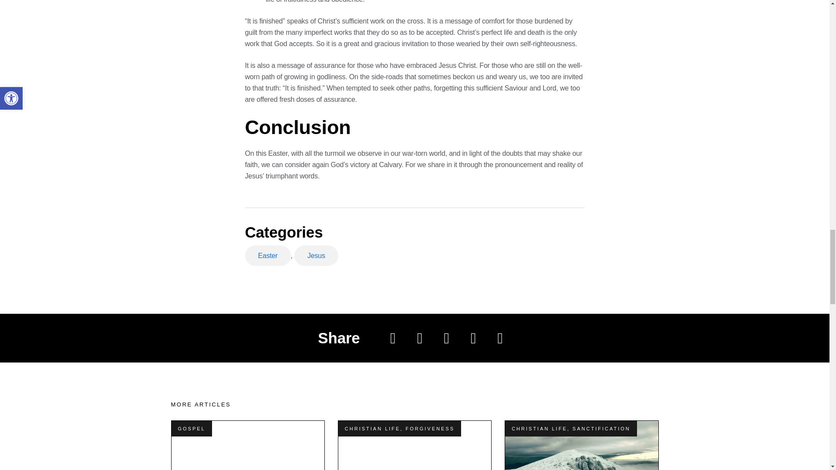  Describe the element at coordinates (372, 428) in the screenshot. I see `CHRISTIAN LIFE` at that location.